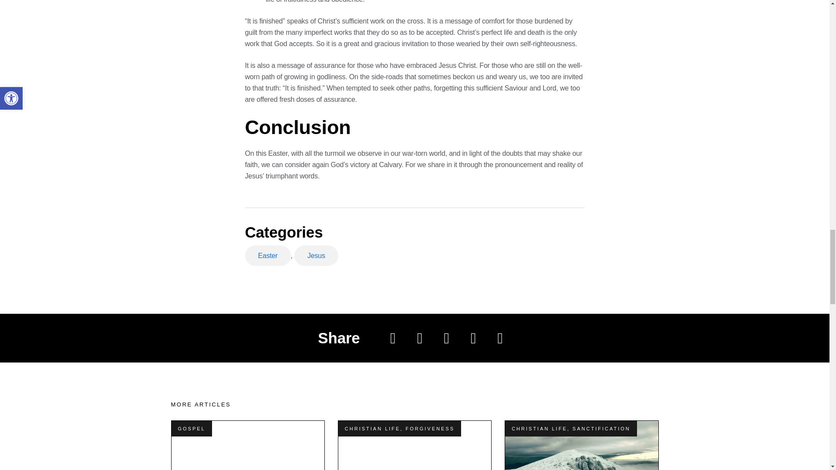  Describe the element at coordinates (372, 428) in the screenshot. I see `CHRISTIAN LIFE` at that location.